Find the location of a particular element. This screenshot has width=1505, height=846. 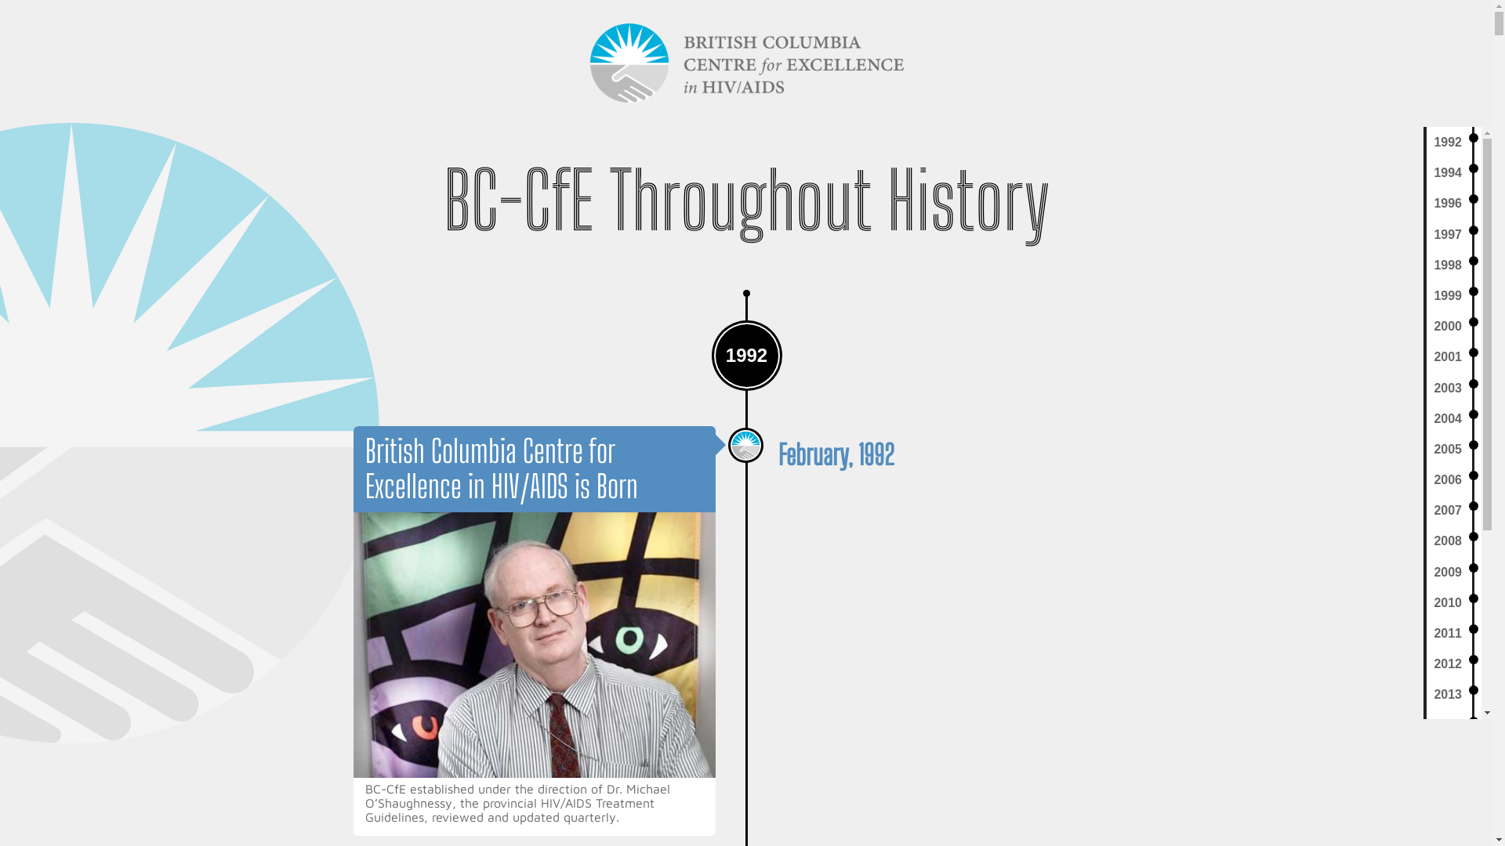

1994 is located at coordinates (1454, 172).